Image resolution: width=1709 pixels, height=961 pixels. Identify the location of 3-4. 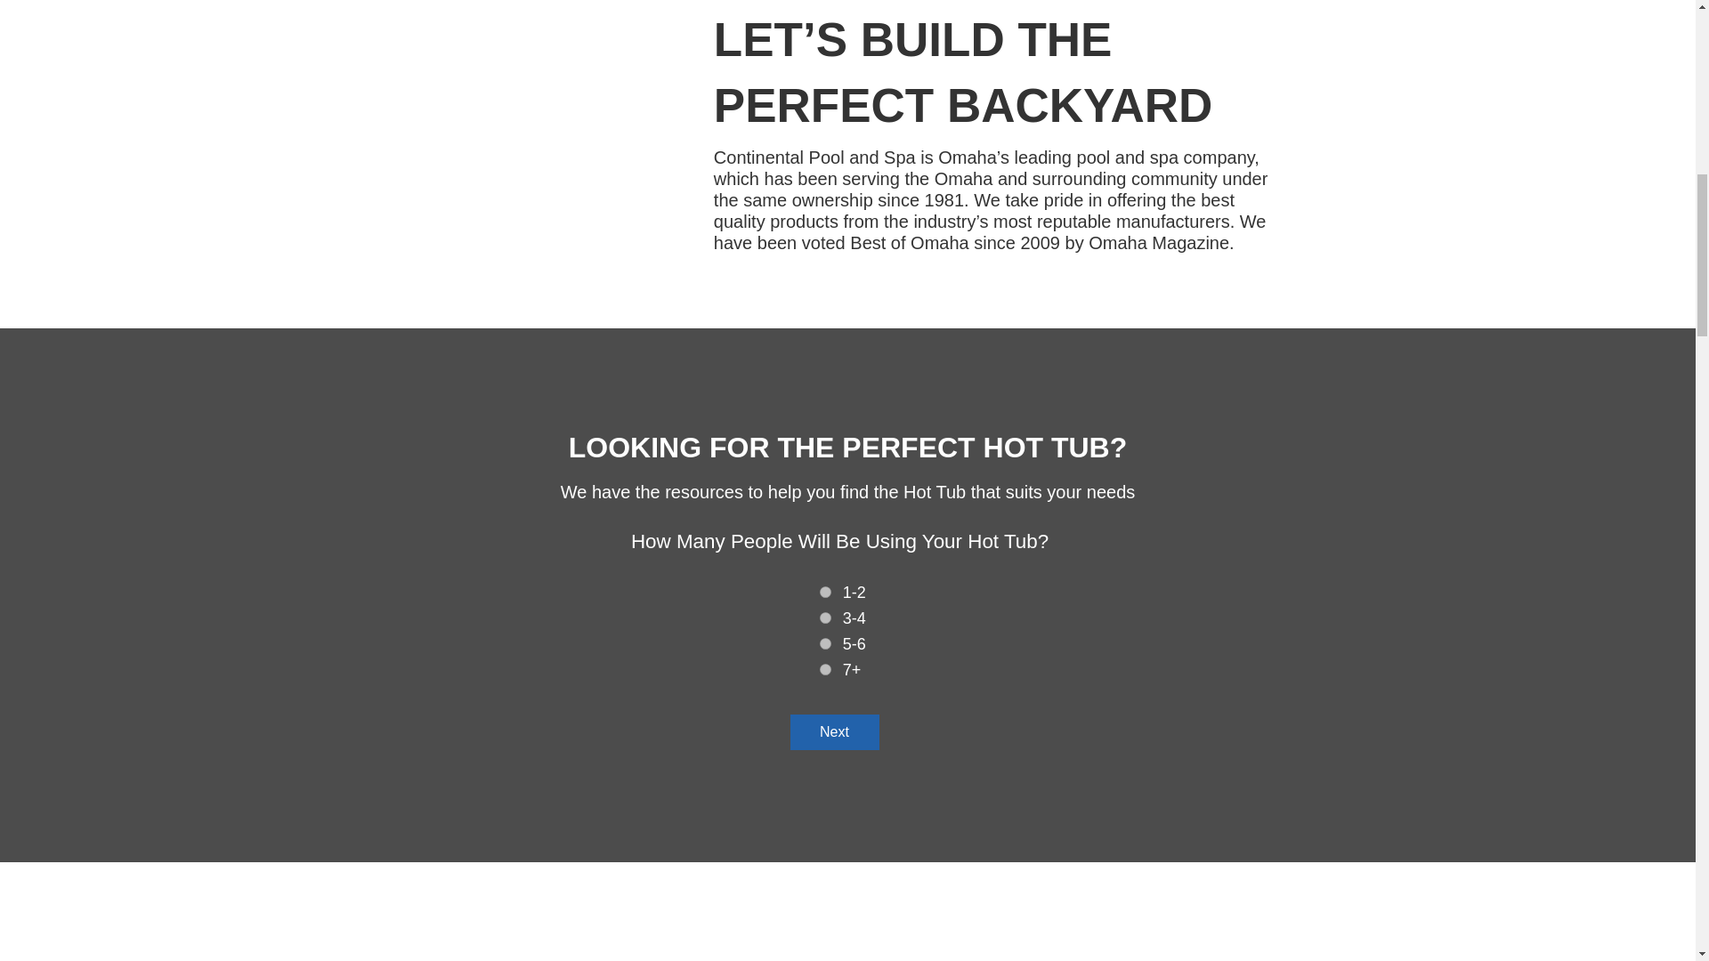
(825, 618).